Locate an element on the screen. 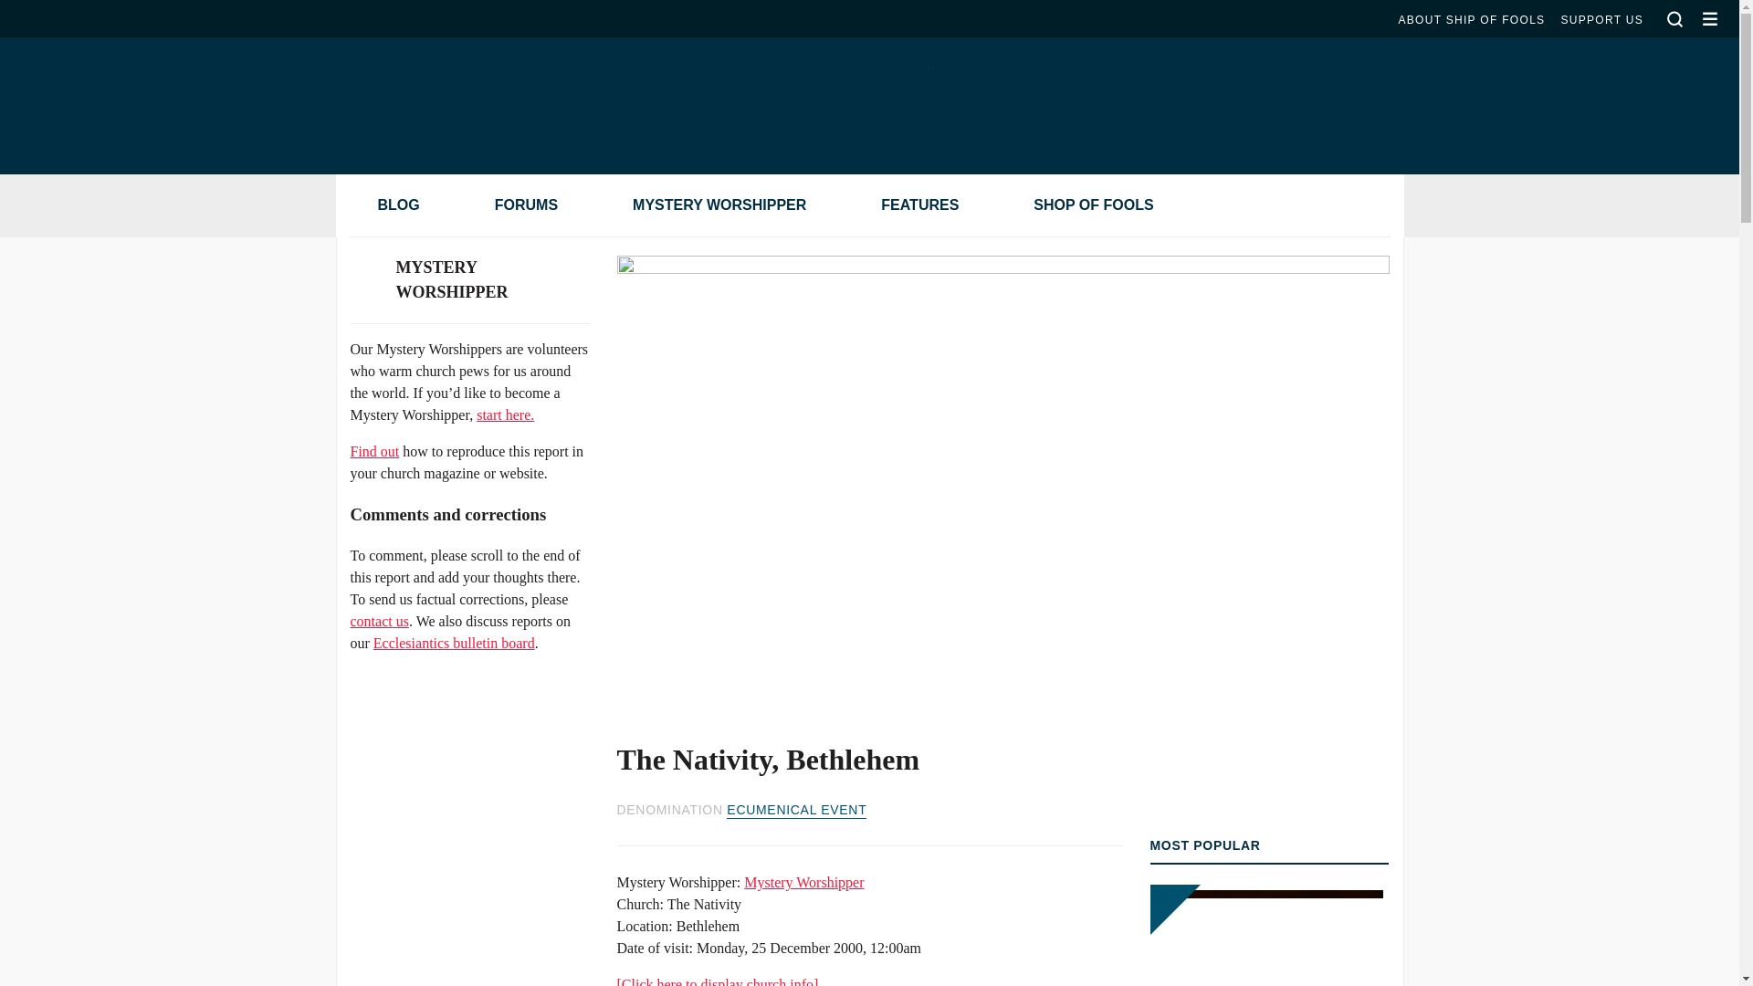  MYSTERY WORSHIPPER is located at coordinates (710, 205).